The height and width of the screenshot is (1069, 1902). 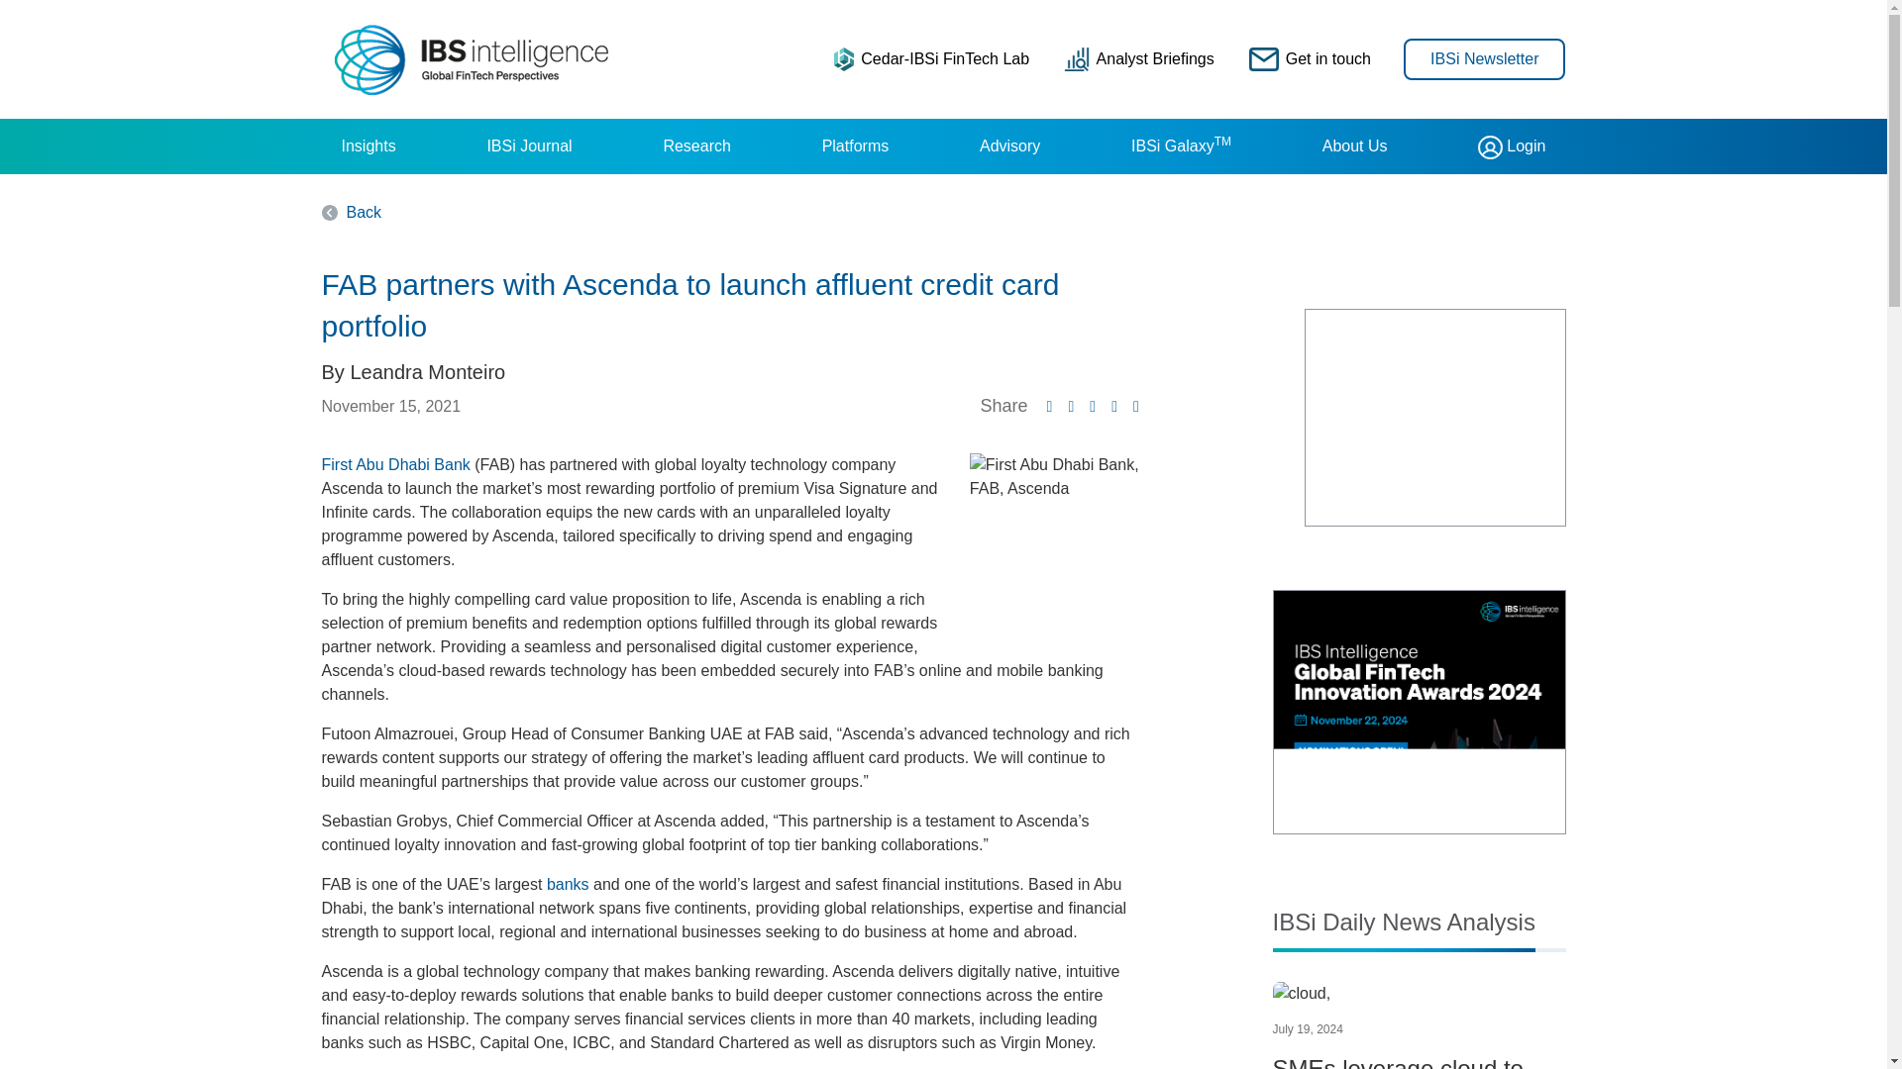 What do you see at coordinates (931, 58) in the screenshot?
I see `Cedar-IBSi FinTech Lab` at bounding box center [931, 58].